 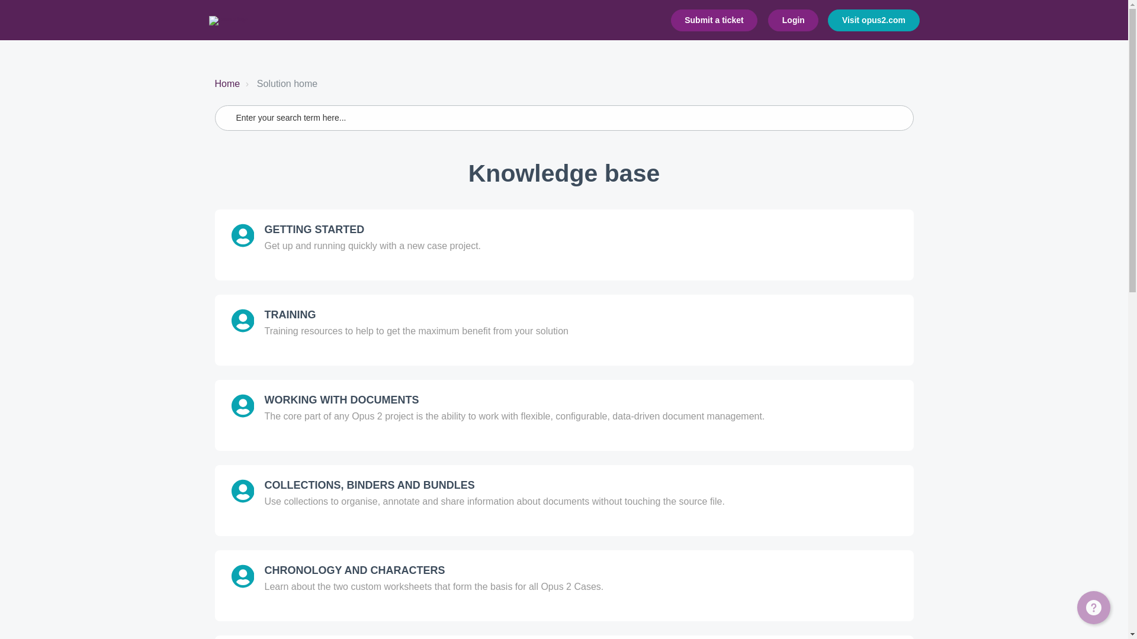 I want to click on Submit a ticket, so click(x=714, y=20).